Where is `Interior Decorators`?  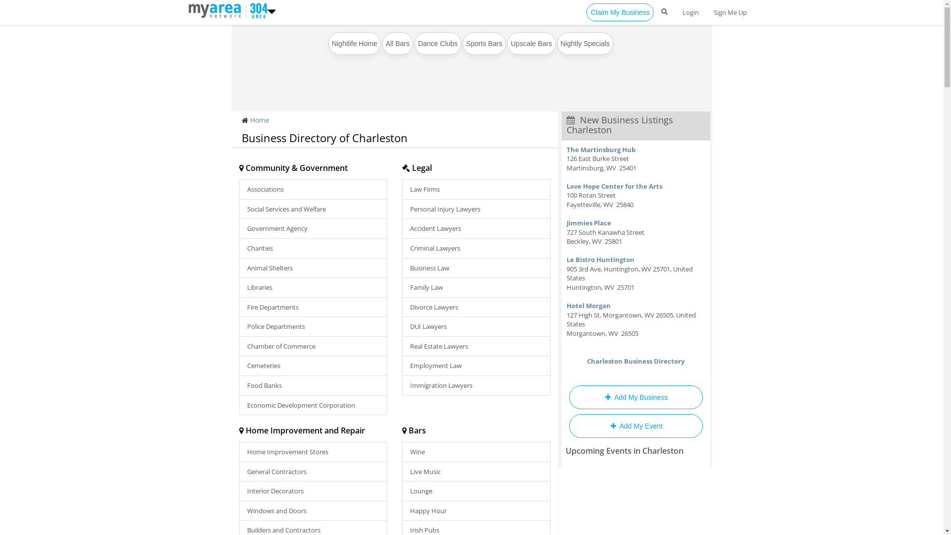 Interior Decorators is located at coordinates (313, 491).